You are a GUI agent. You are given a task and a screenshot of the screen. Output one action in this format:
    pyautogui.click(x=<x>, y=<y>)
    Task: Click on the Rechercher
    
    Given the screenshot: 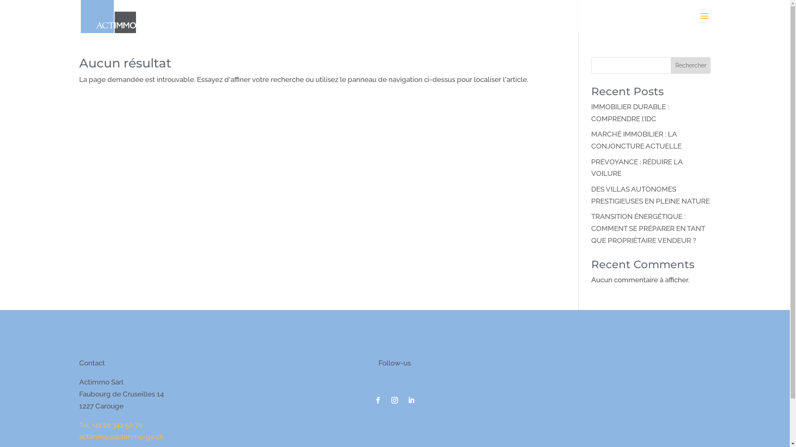 What is the action you would take?
    pyautogui.click(x=691, y=65)
    